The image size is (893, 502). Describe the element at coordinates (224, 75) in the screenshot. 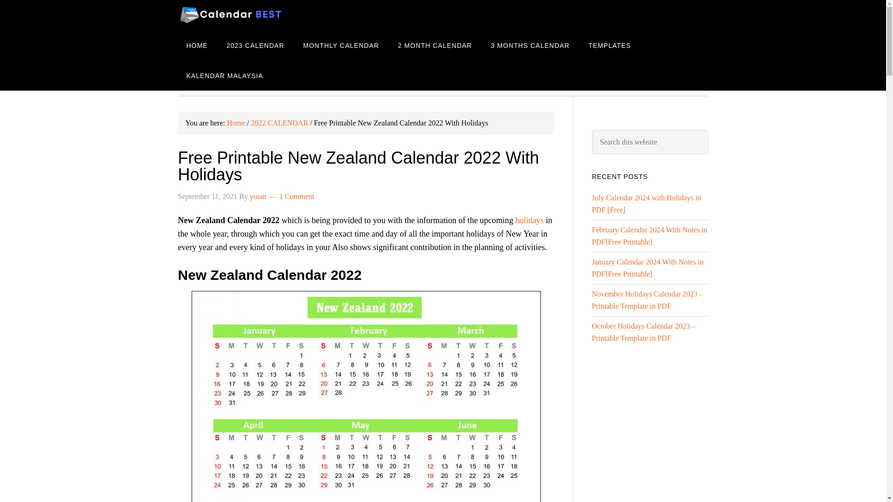

I see `KALENDAR MALAYSIA` at that location.